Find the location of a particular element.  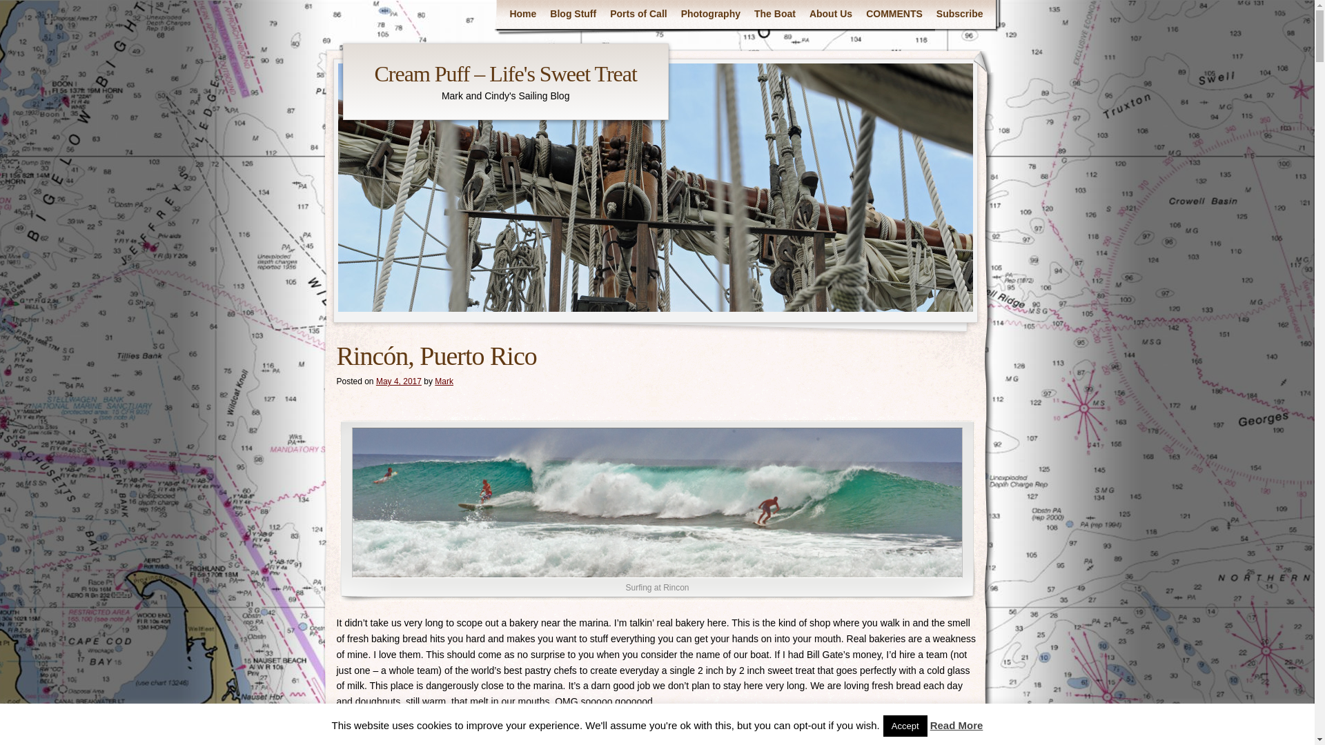

View all posts by Mark is located at coordinates (443, 381).